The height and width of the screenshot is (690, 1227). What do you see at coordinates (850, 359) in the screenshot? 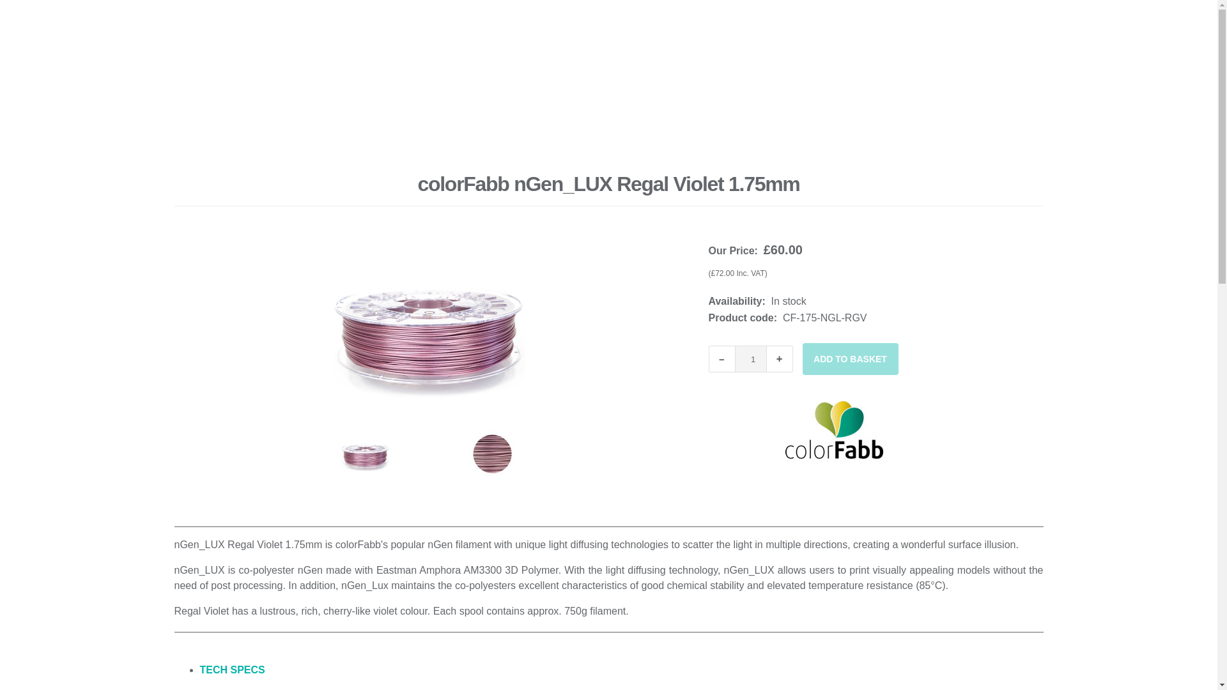
I see `ADD TO BASKET` at bounding box center [850, 359].